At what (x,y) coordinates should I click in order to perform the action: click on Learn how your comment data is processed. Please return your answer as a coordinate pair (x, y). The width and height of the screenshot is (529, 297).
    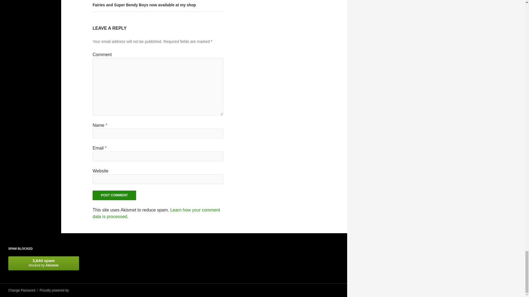
    Looking at the image, I should click on (156, 213).